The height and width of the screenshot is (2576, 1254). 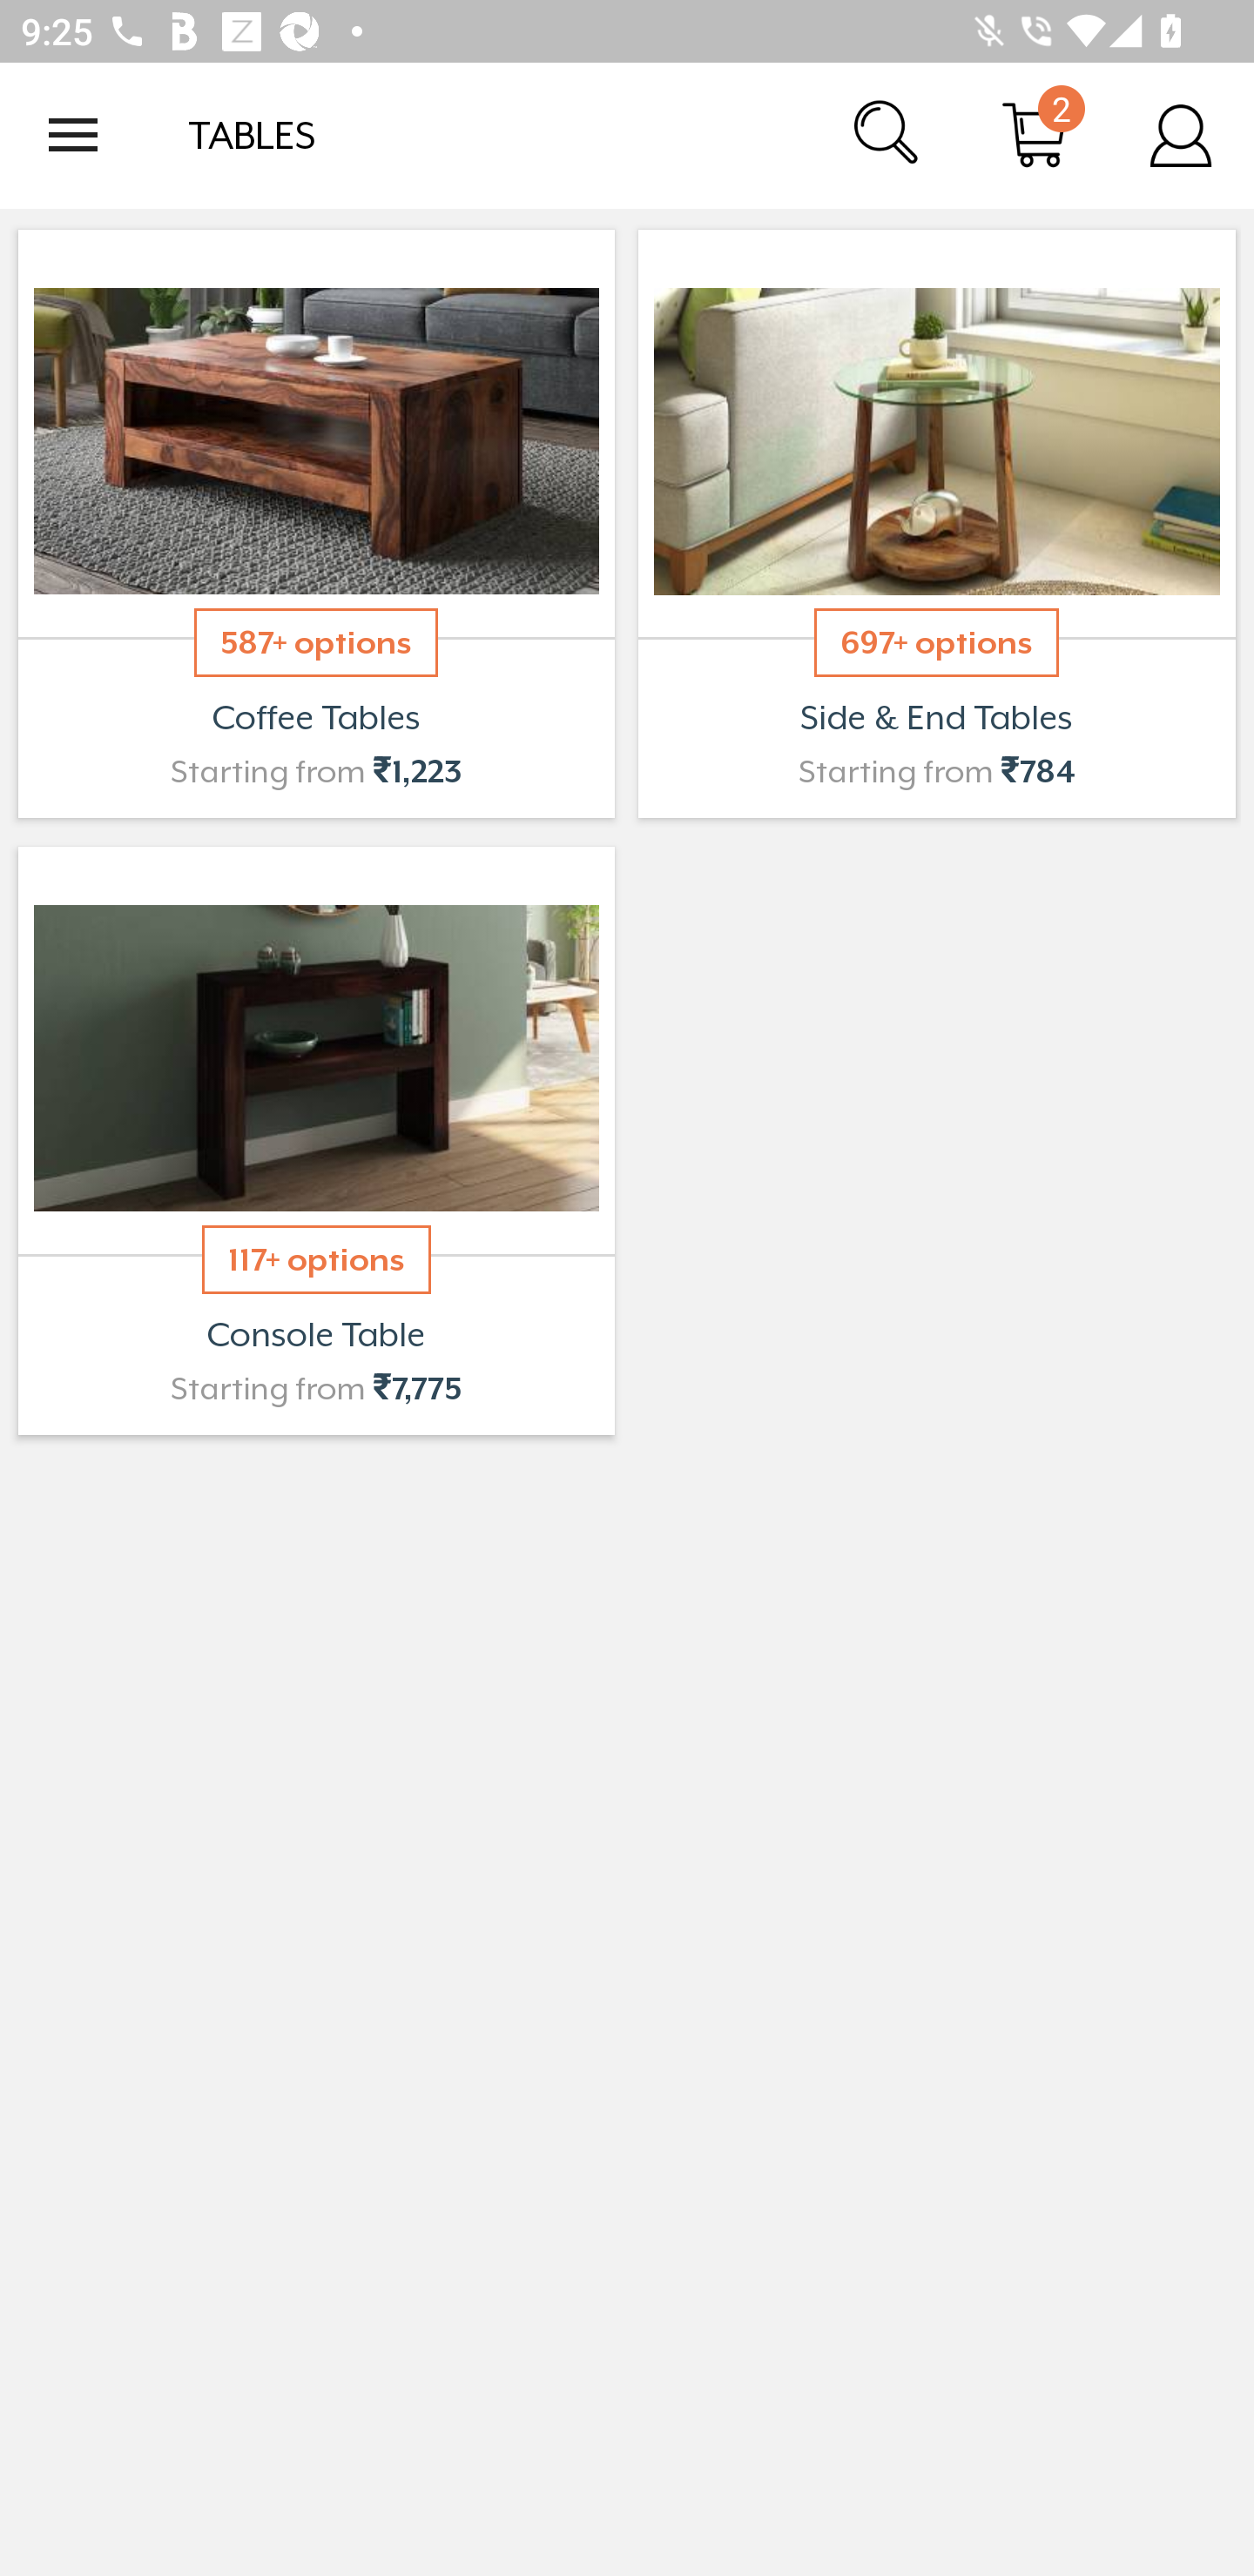 I want to click on 697+ options Side & End Tables Starting from  ₹784, so click(x=937, y=524).